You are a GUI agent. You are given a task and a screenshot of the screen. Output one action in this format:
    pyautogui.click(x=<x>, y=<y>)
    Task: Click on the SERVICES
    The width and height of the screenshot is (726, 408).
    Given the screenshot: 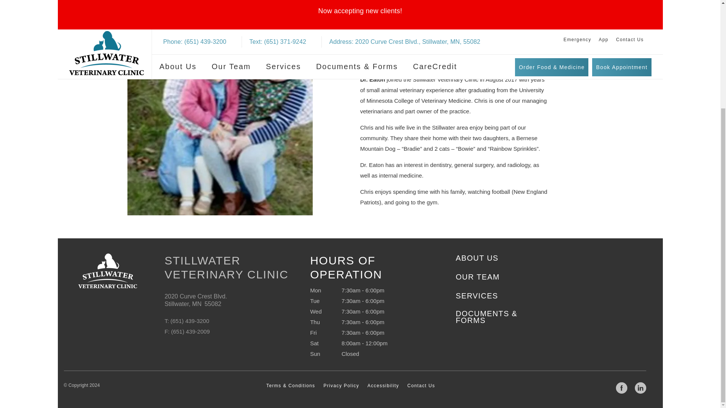 What is the action you would take?
    pyautogui.click(x=477, y=308)
    